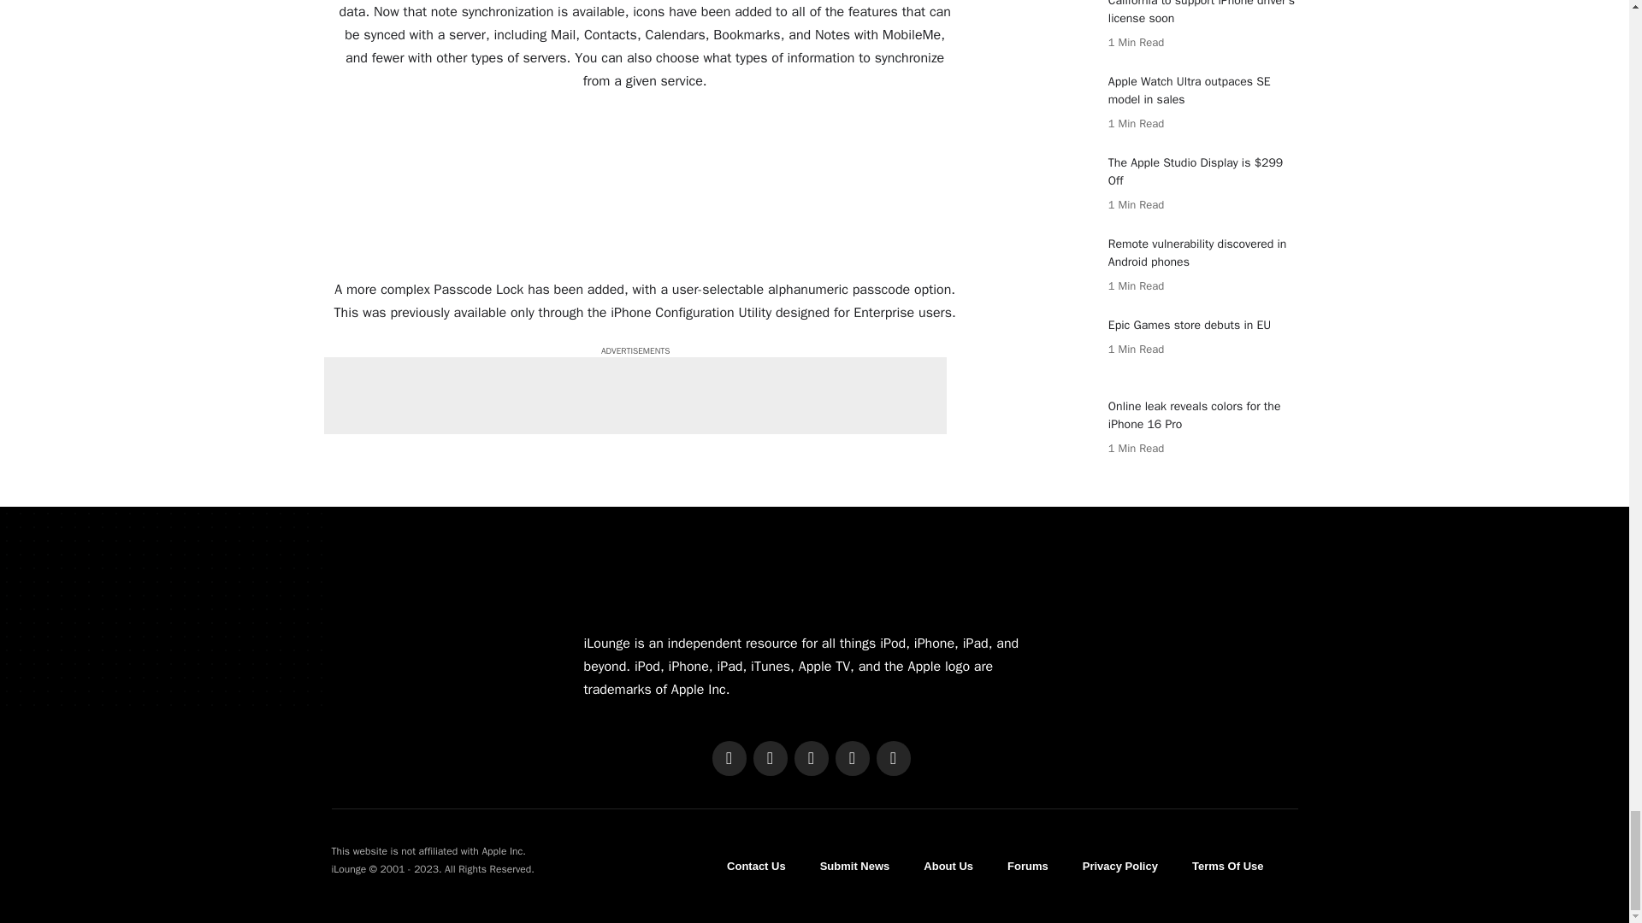  I want to click on Facebook, so click(728, 759).